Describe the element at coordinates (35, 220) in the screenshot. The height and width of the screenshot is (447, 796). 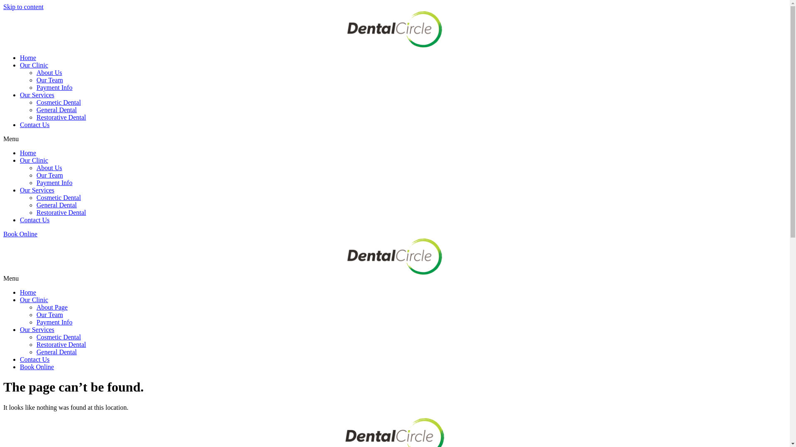
I see `Contact Us` at that location.